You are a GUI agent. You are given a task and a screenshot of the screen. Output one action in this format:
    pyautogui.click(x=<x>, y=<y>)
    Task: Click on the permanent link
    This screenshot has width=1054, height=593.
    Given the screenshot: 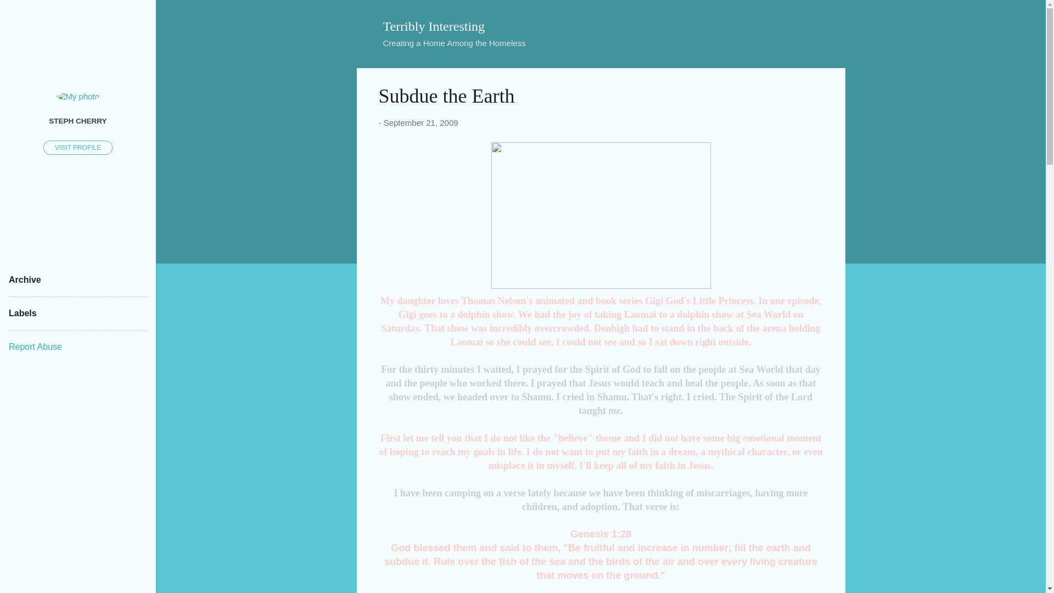 What is the action you would take?
    pyautogui.click(x=421, y=122)
    